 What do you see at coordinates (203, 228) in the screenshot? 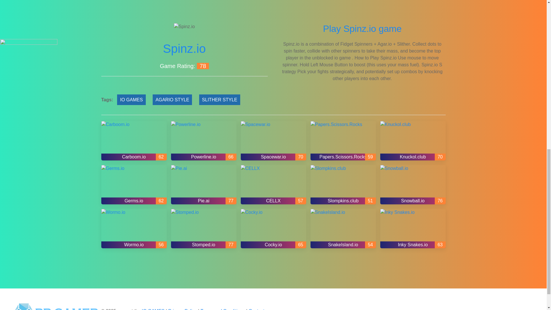
I see `Stomped.io` at bounding box center [203, 228].